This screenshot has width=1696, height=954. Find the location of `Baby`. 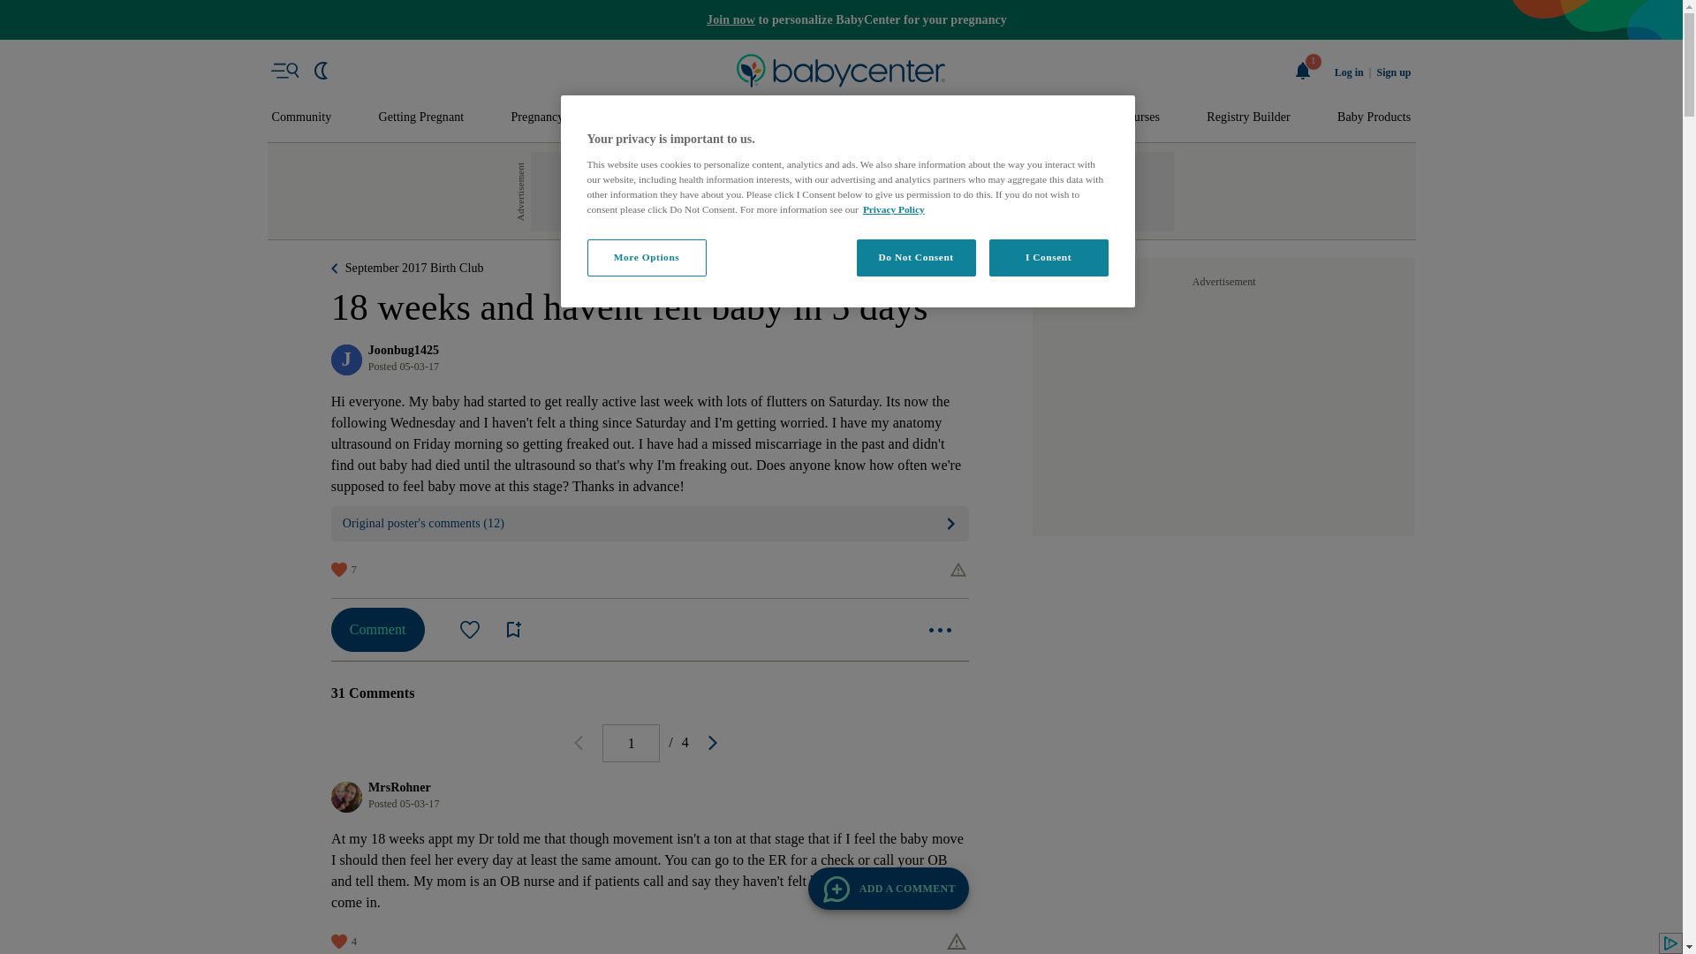

Baby is located at coordinates (735, 117).